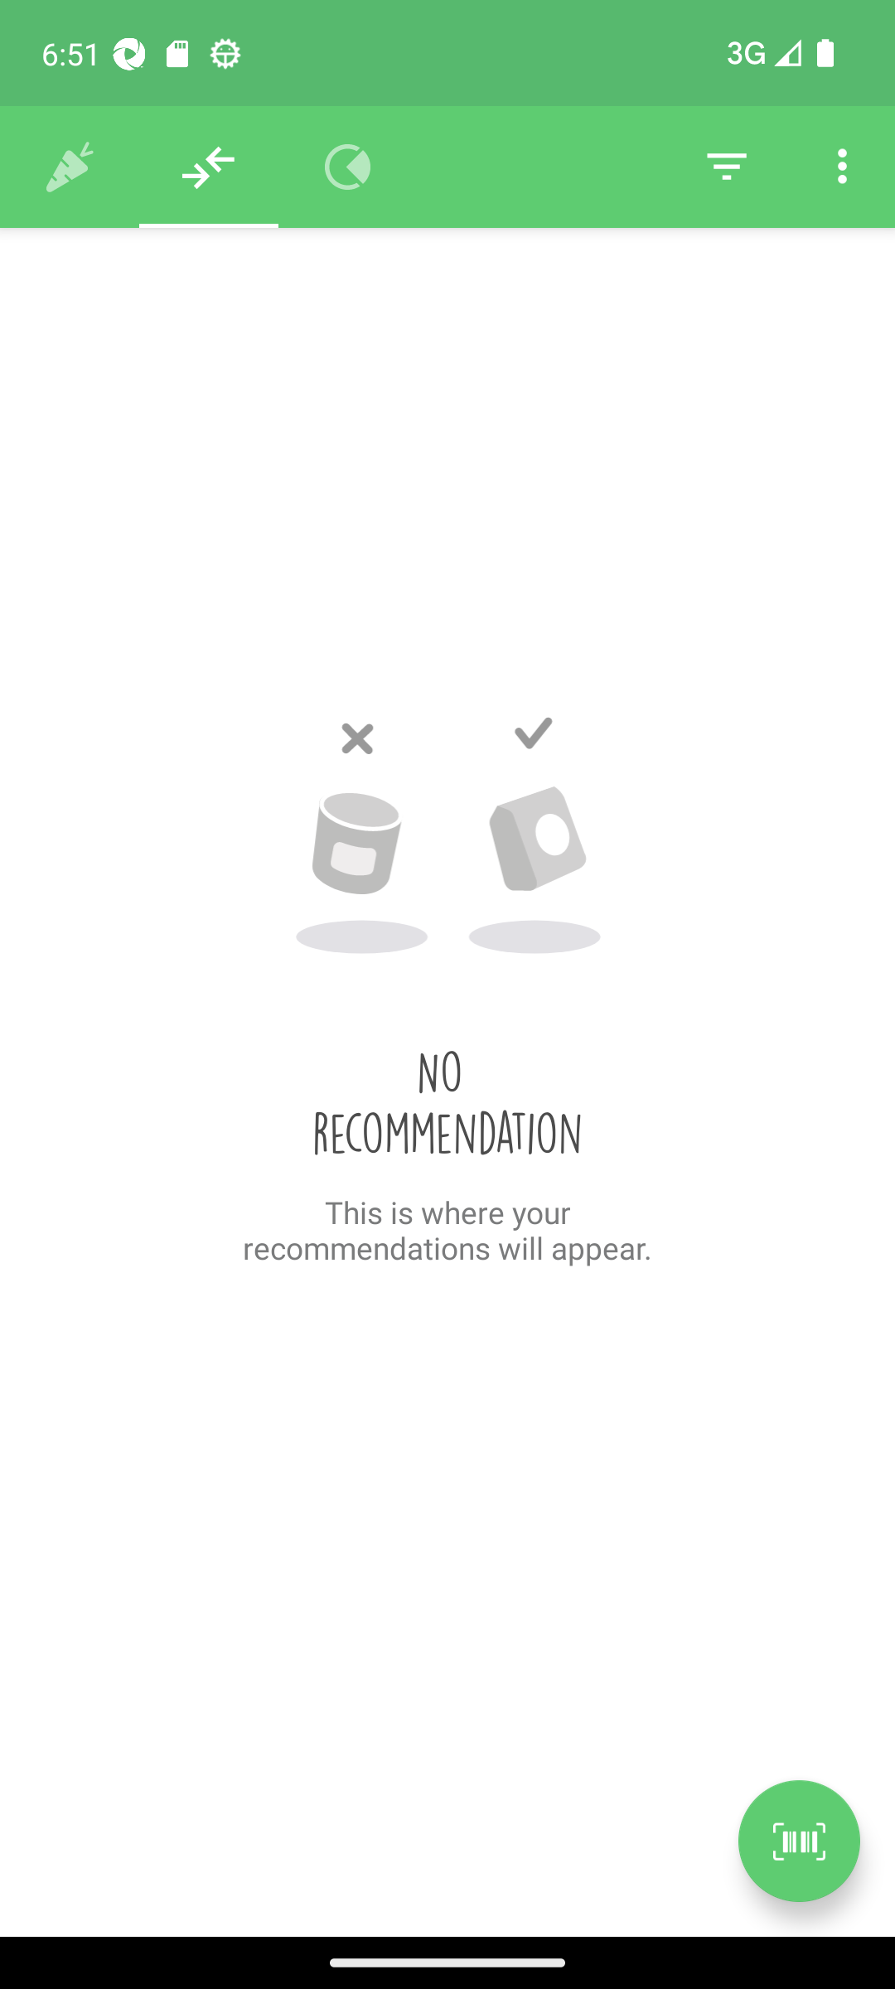 The height and width of the screenshot is (1989, 895). I want to click on Settings, so click(842, 167).